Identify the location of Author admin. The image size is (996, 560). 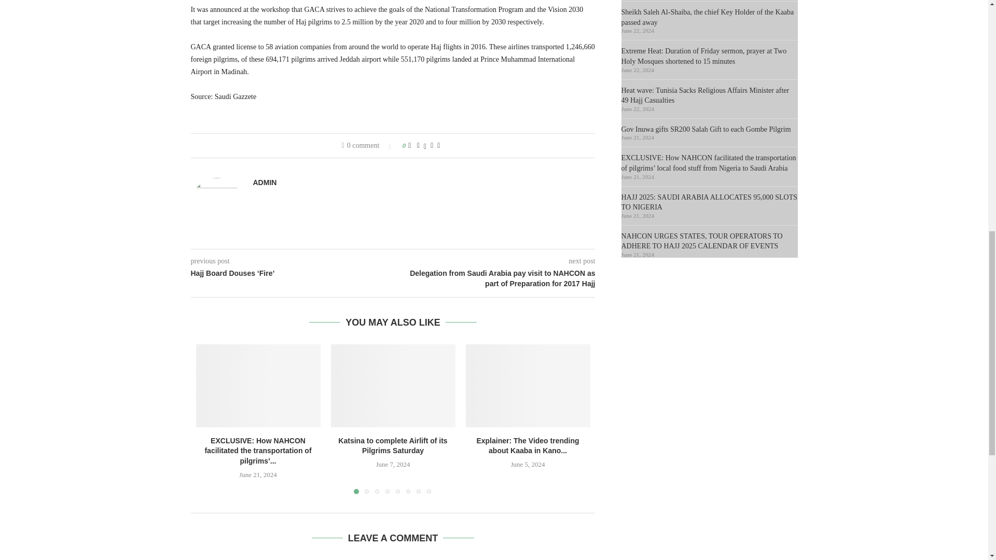
(265, 183).